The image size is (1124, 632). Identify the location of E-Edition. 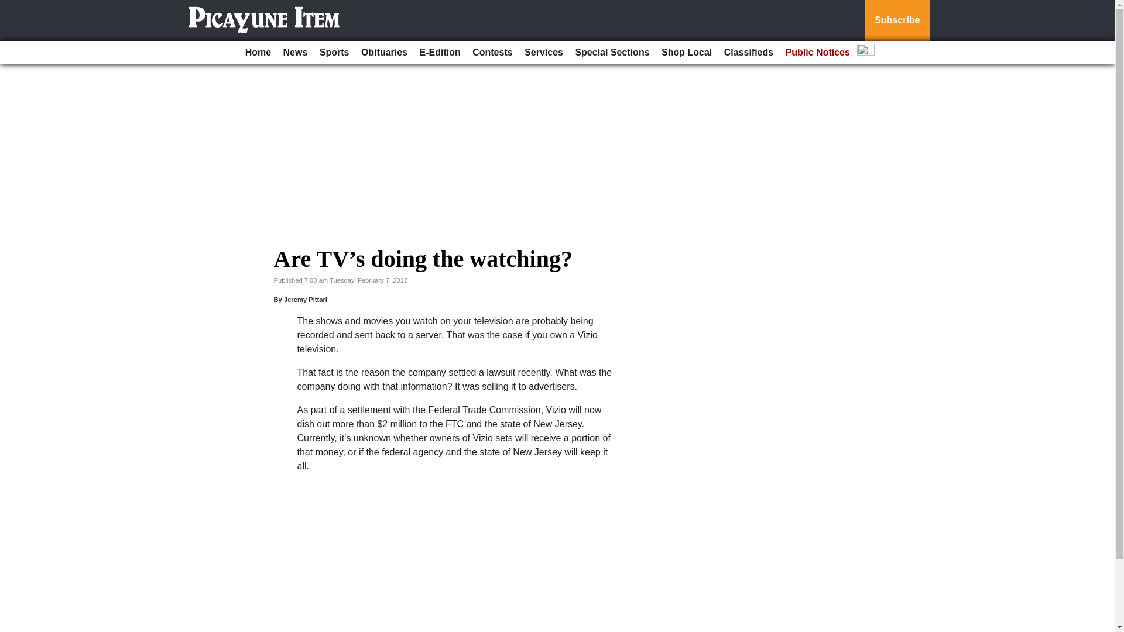
(440, 53).